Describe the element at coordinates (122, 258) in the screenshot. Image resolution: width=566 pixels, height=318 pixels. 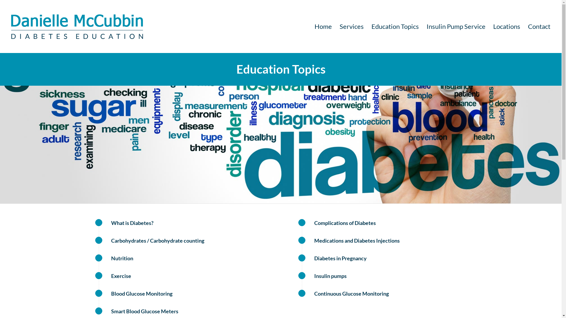
I see `Nutrition` at that location.